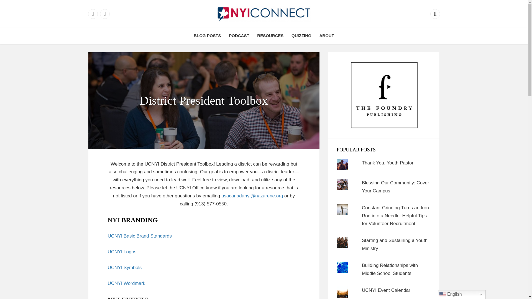 The width and height of the screenshot is (532, 299). I want to click on Facebook, so click(93, 14).